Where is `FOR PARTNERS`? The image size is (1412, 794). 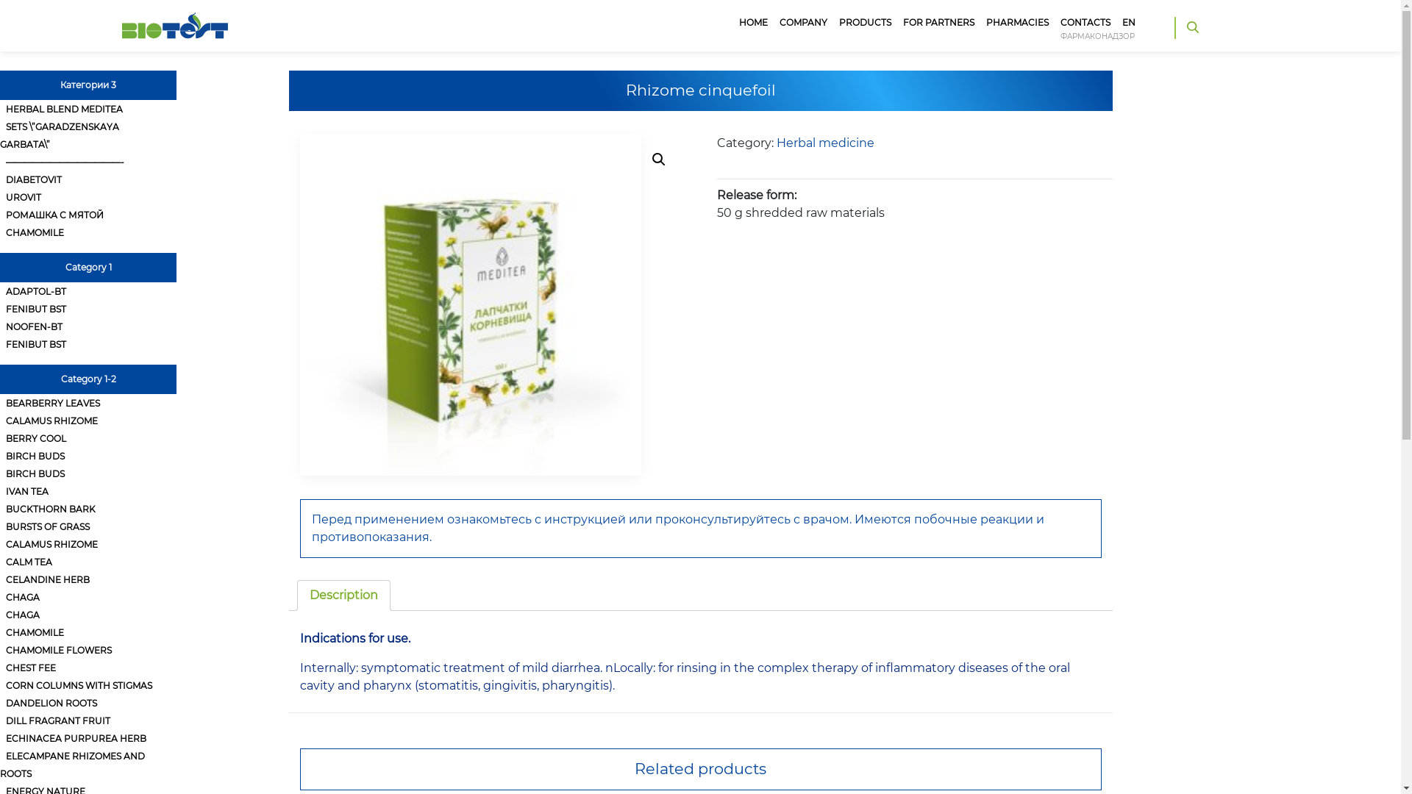
FOR PARTNERS is located at coordinates (938, 23).